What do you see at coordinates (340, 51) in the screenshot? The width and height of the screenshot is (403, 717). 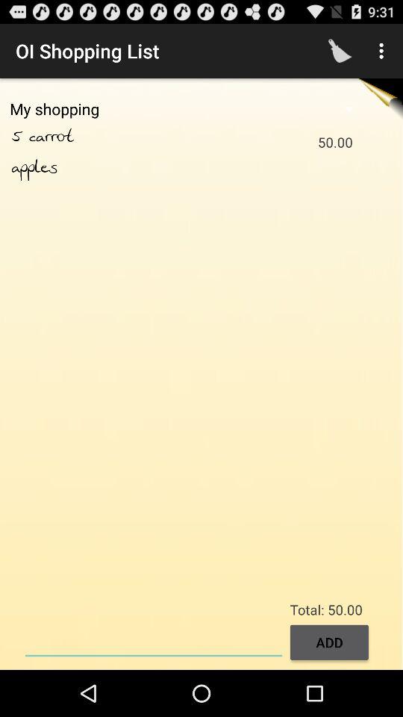 I see `launch the icon to the right of the oi shopping list icon` at bounding box center [340, 51].